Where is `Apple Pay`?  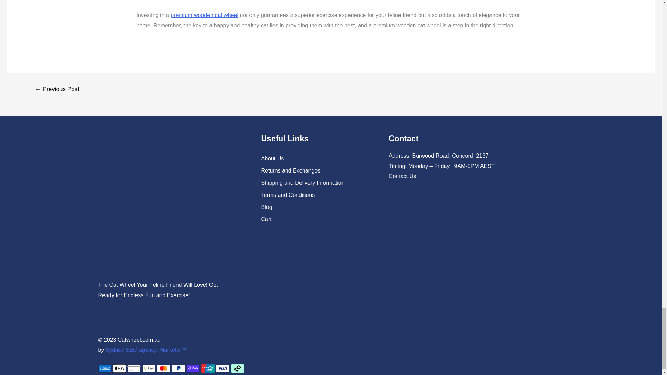 Apple Pay is located at coordinates (119, 368).